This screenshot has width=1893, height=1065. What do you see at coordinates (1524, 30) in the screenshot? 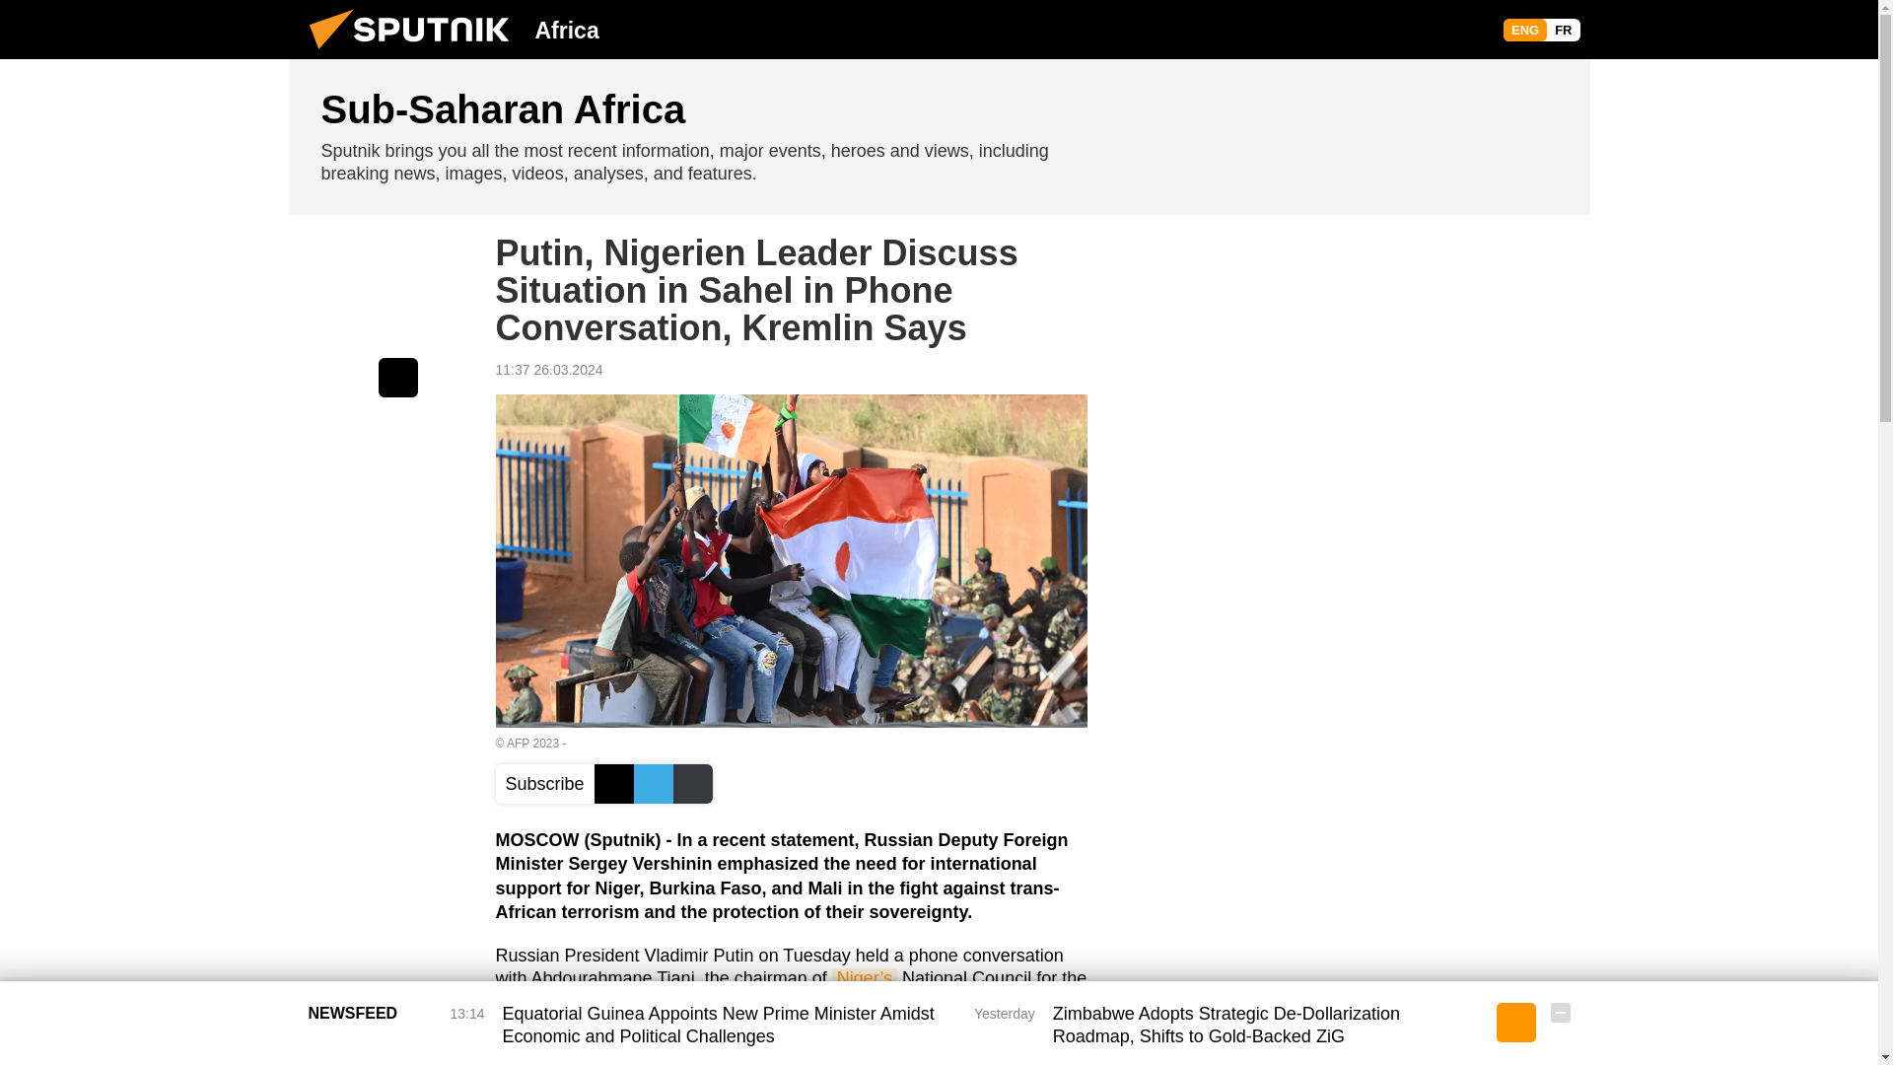
I see `ENG` at bounding box center [1524, 30].